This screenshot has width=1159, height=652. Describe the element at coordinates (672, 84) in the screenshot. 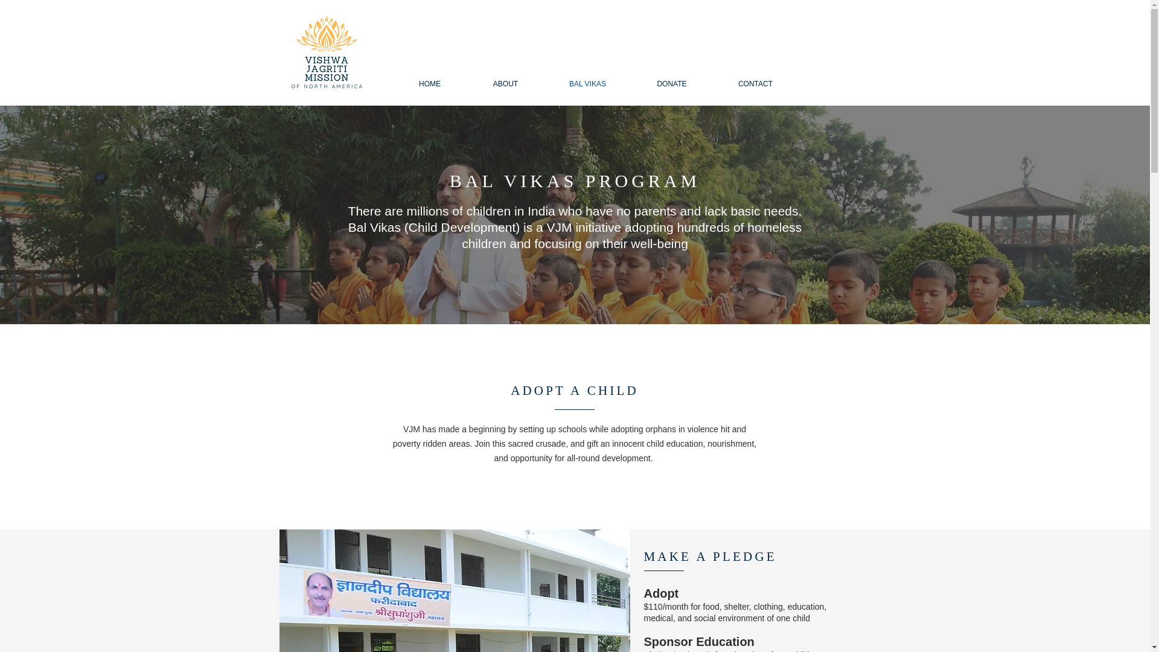

I see `DONATE` at that location.